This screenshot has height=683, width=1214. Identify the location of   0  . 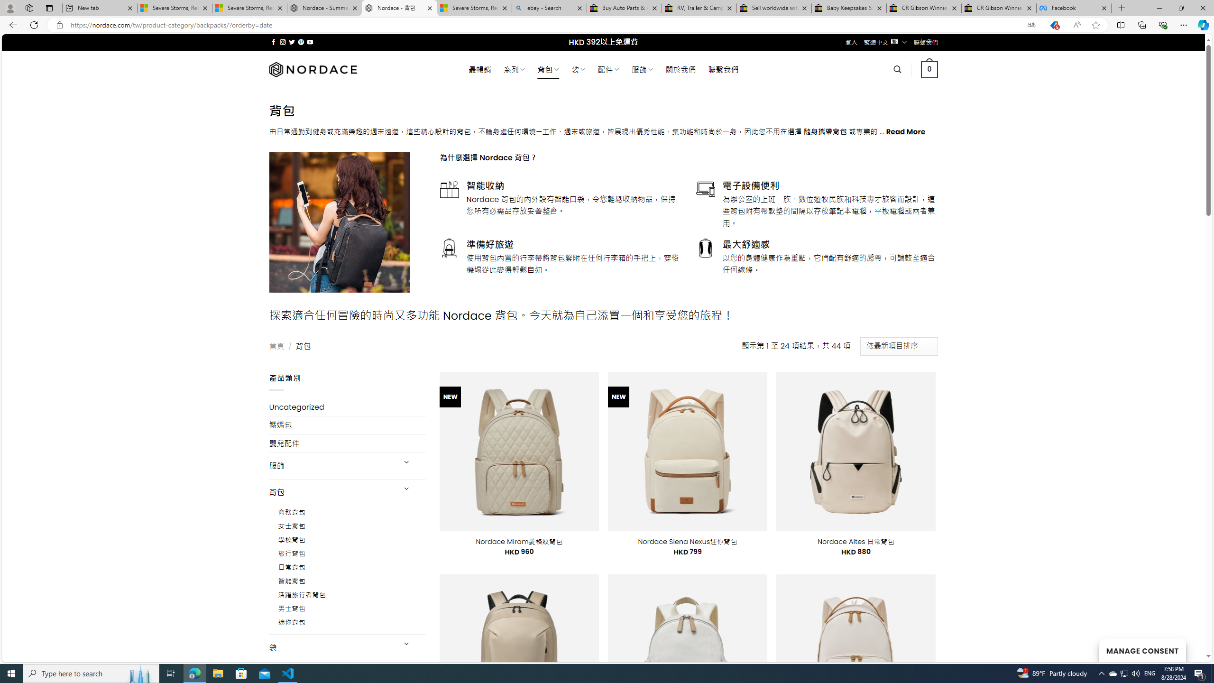
(929, 69).